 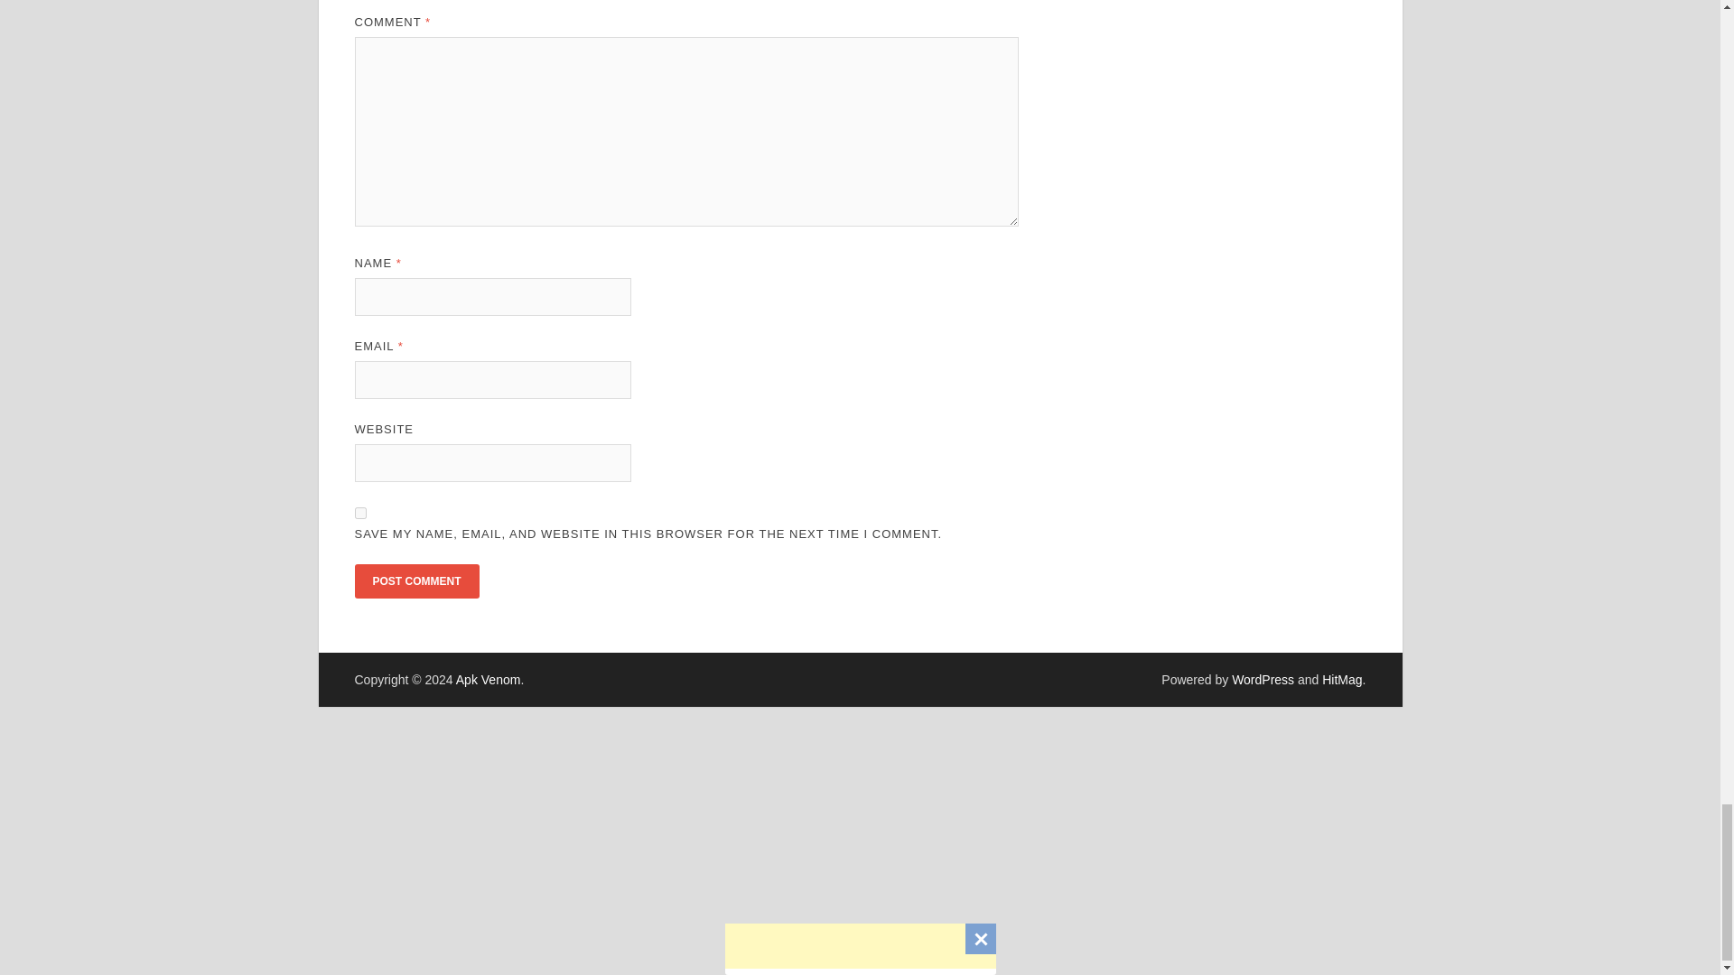 I want to click on Apk Venom, so click(x=488, y=680).